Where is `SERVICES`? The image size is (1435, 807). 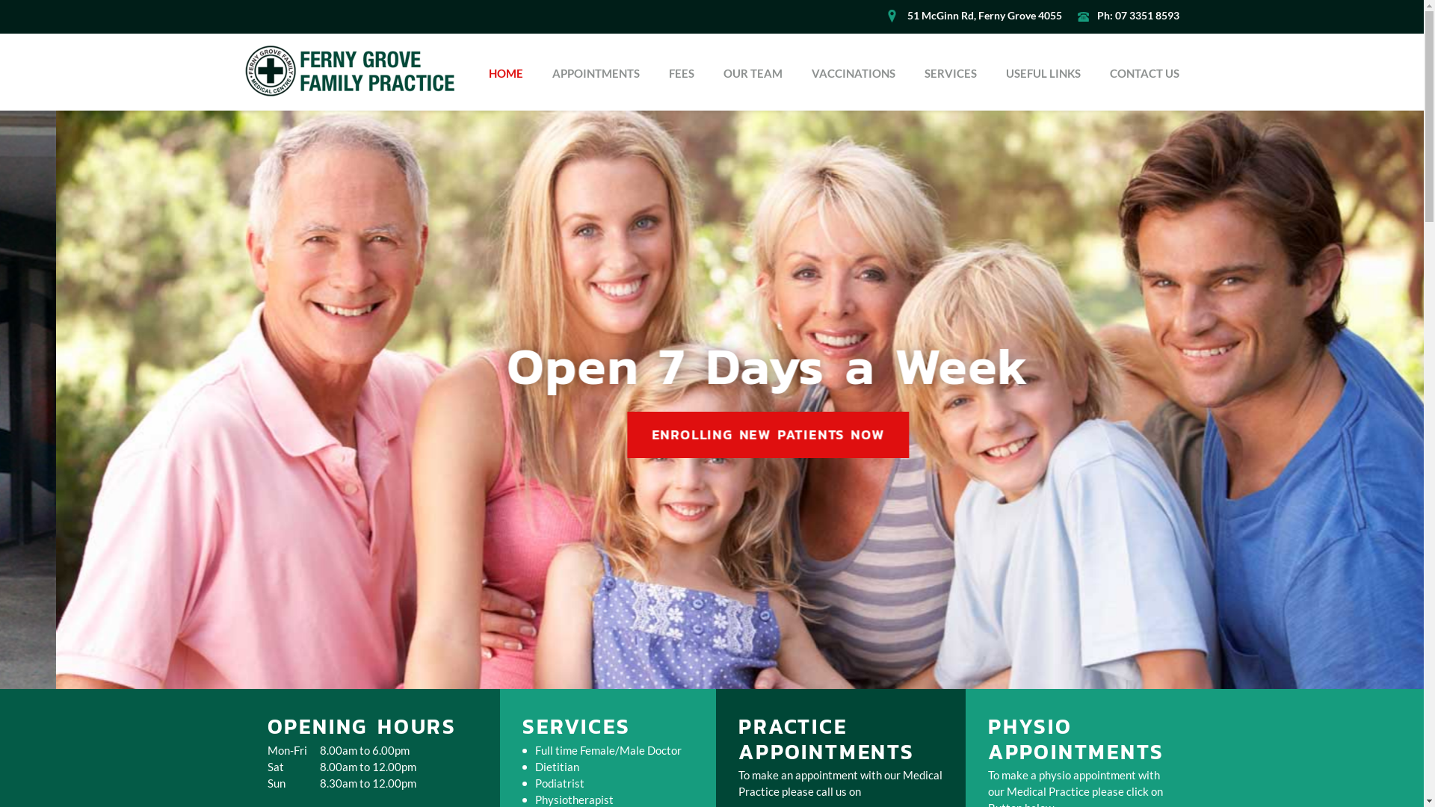
SERVICES is located at coordinates (950, 73).